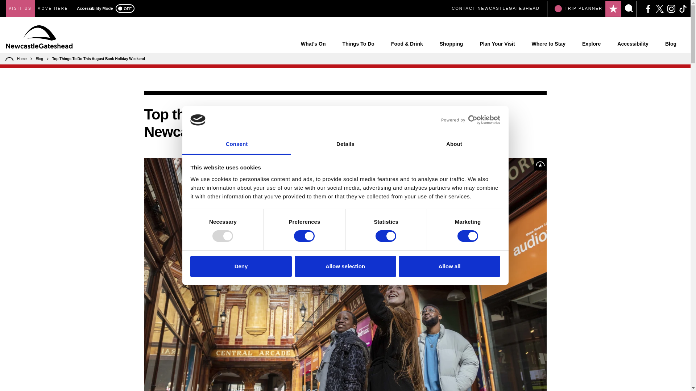 The height and width of the screenshot is (391, 696). What do you see at coordinates (613, 8) in the screenshot?
I see `View Your Itinerary` at bounding box center [613, 8].